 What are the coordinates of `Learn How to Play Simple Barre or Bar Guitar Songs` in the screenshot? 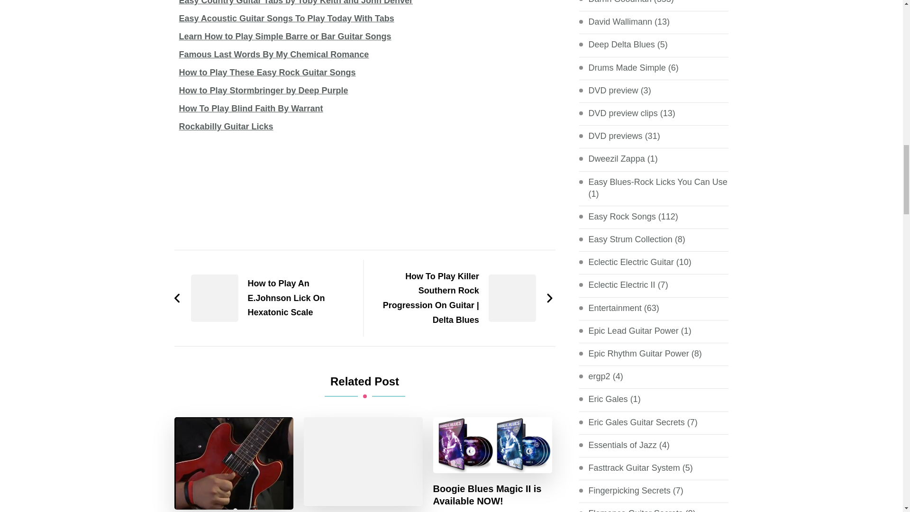 It's located at (285, 36).